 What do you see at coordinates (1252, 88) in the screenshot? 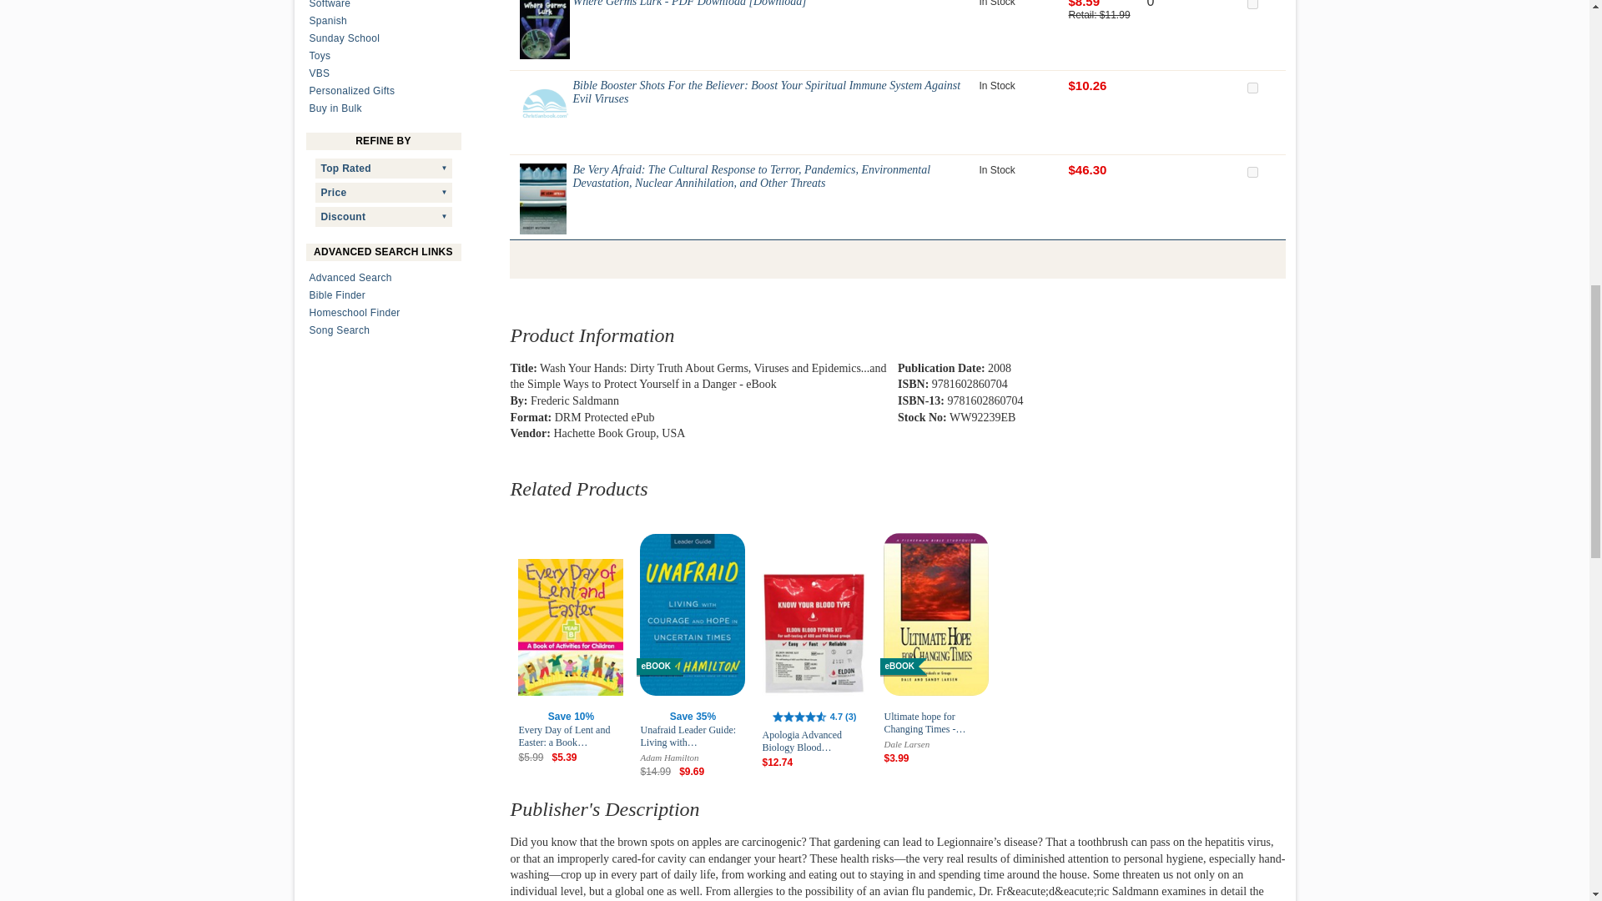
I see `832944` at bounding box center [1252, 88].